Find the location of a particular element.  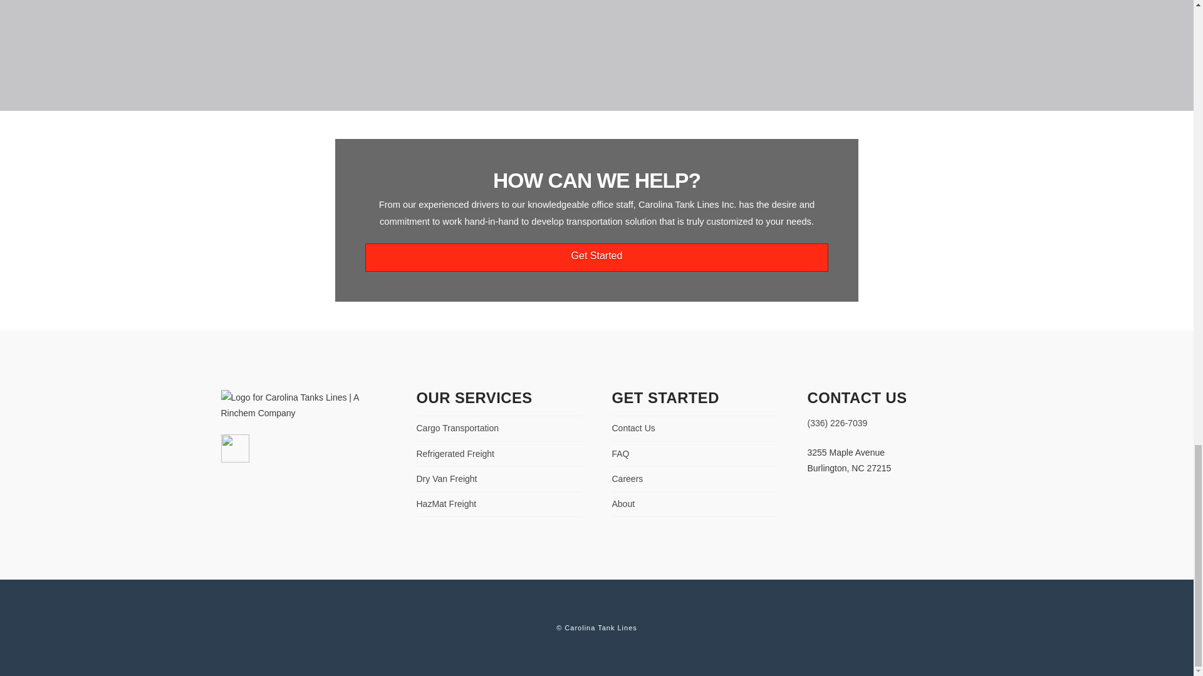

HazMat Freight is located at coordinates (446, 504).